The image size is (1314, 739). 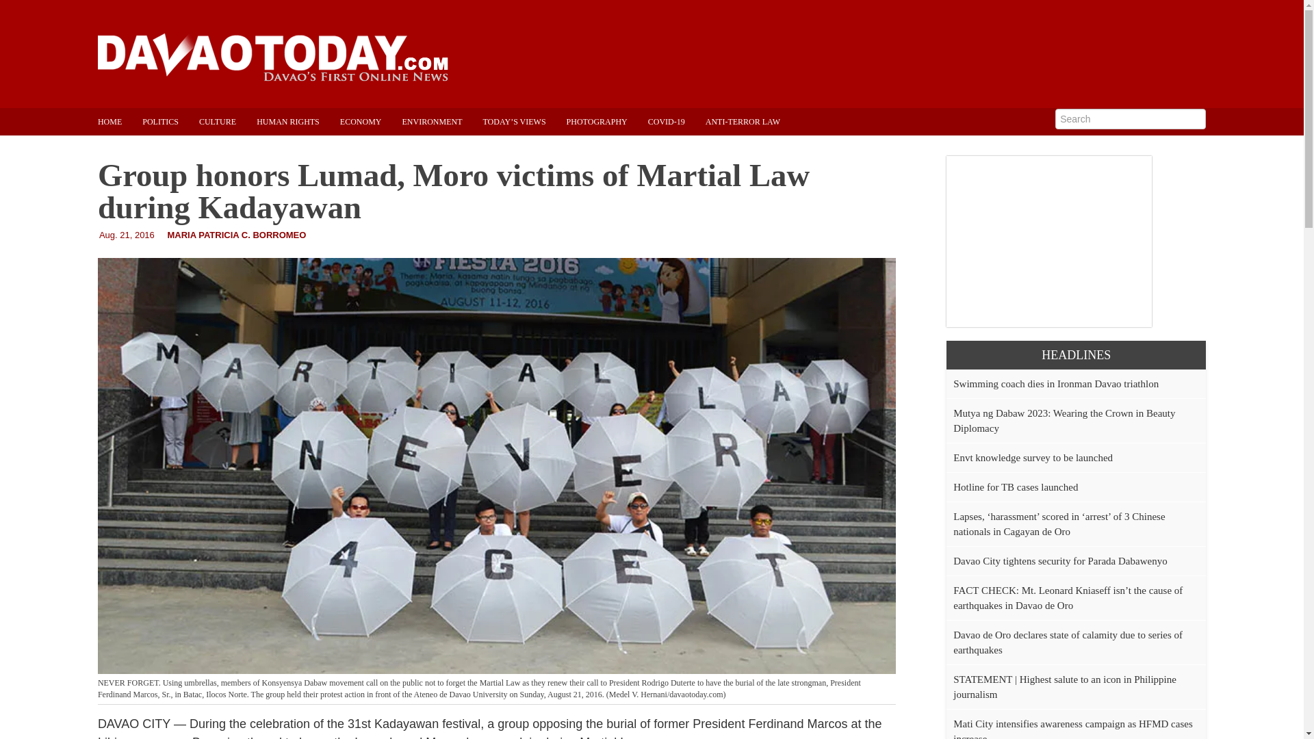 What do you see at coordinates (1033, 457) in the screenshot?
I see `Envt knowledge survey to be launched` at bounding box center [1033, 457].